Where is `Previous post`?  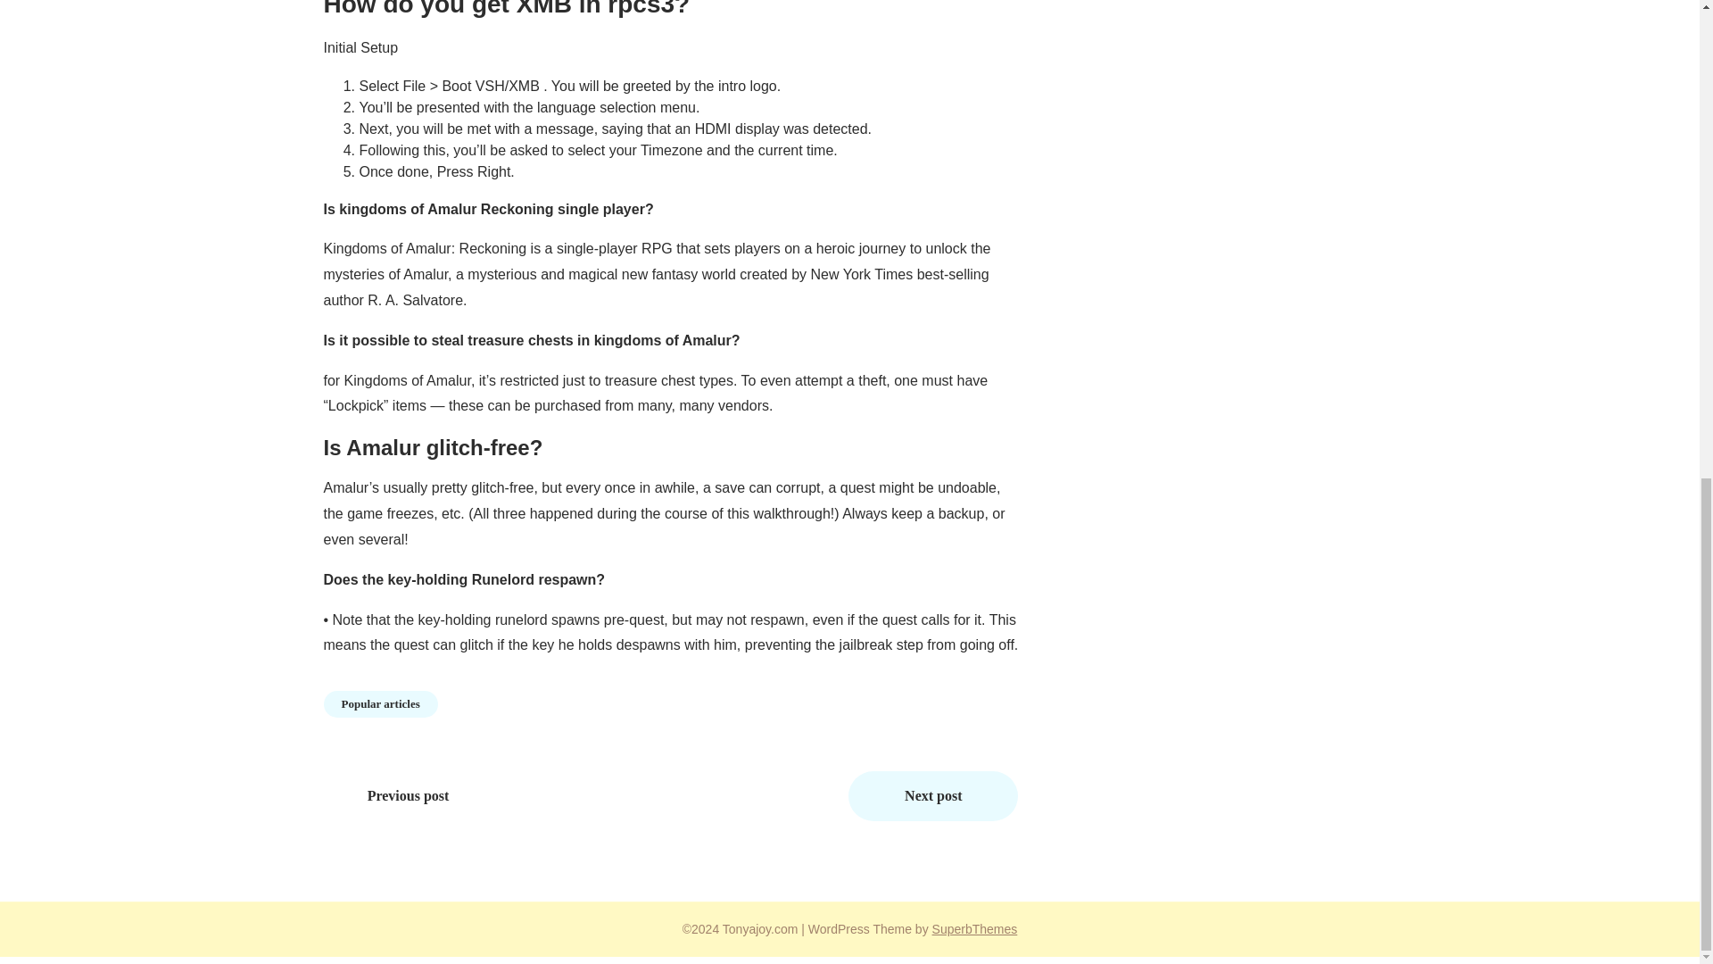
Previous post is located at coordinates (408, 796).